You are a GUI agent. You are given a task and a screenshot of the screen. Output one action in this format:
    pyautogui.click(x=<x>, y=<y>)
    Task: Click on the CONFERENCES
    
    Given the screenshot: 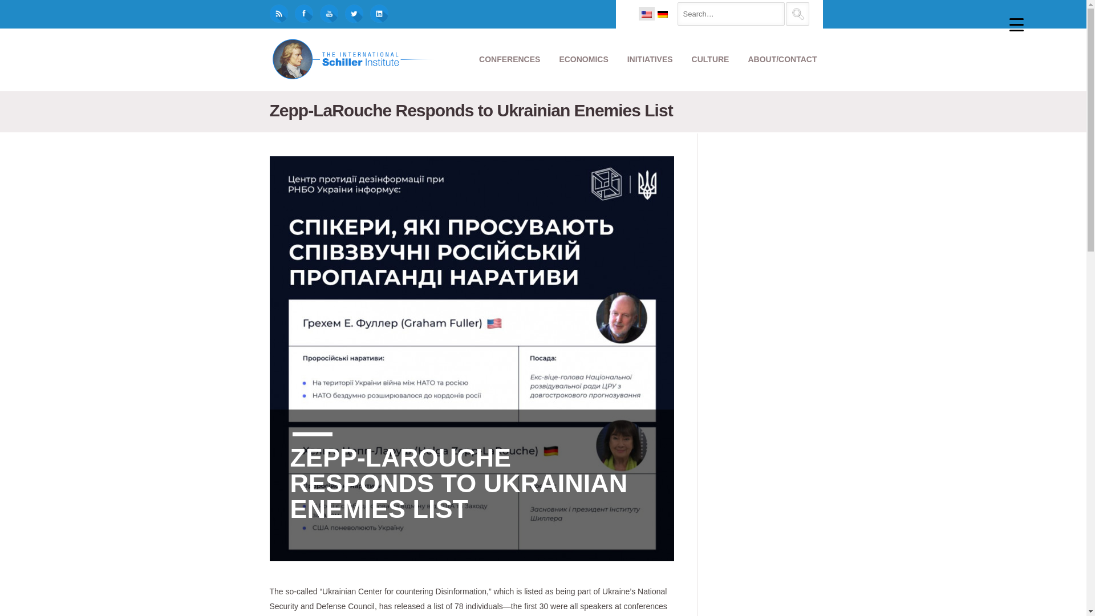 What is the action you would take?
    pyautogui.click(x=509, y=59)
    